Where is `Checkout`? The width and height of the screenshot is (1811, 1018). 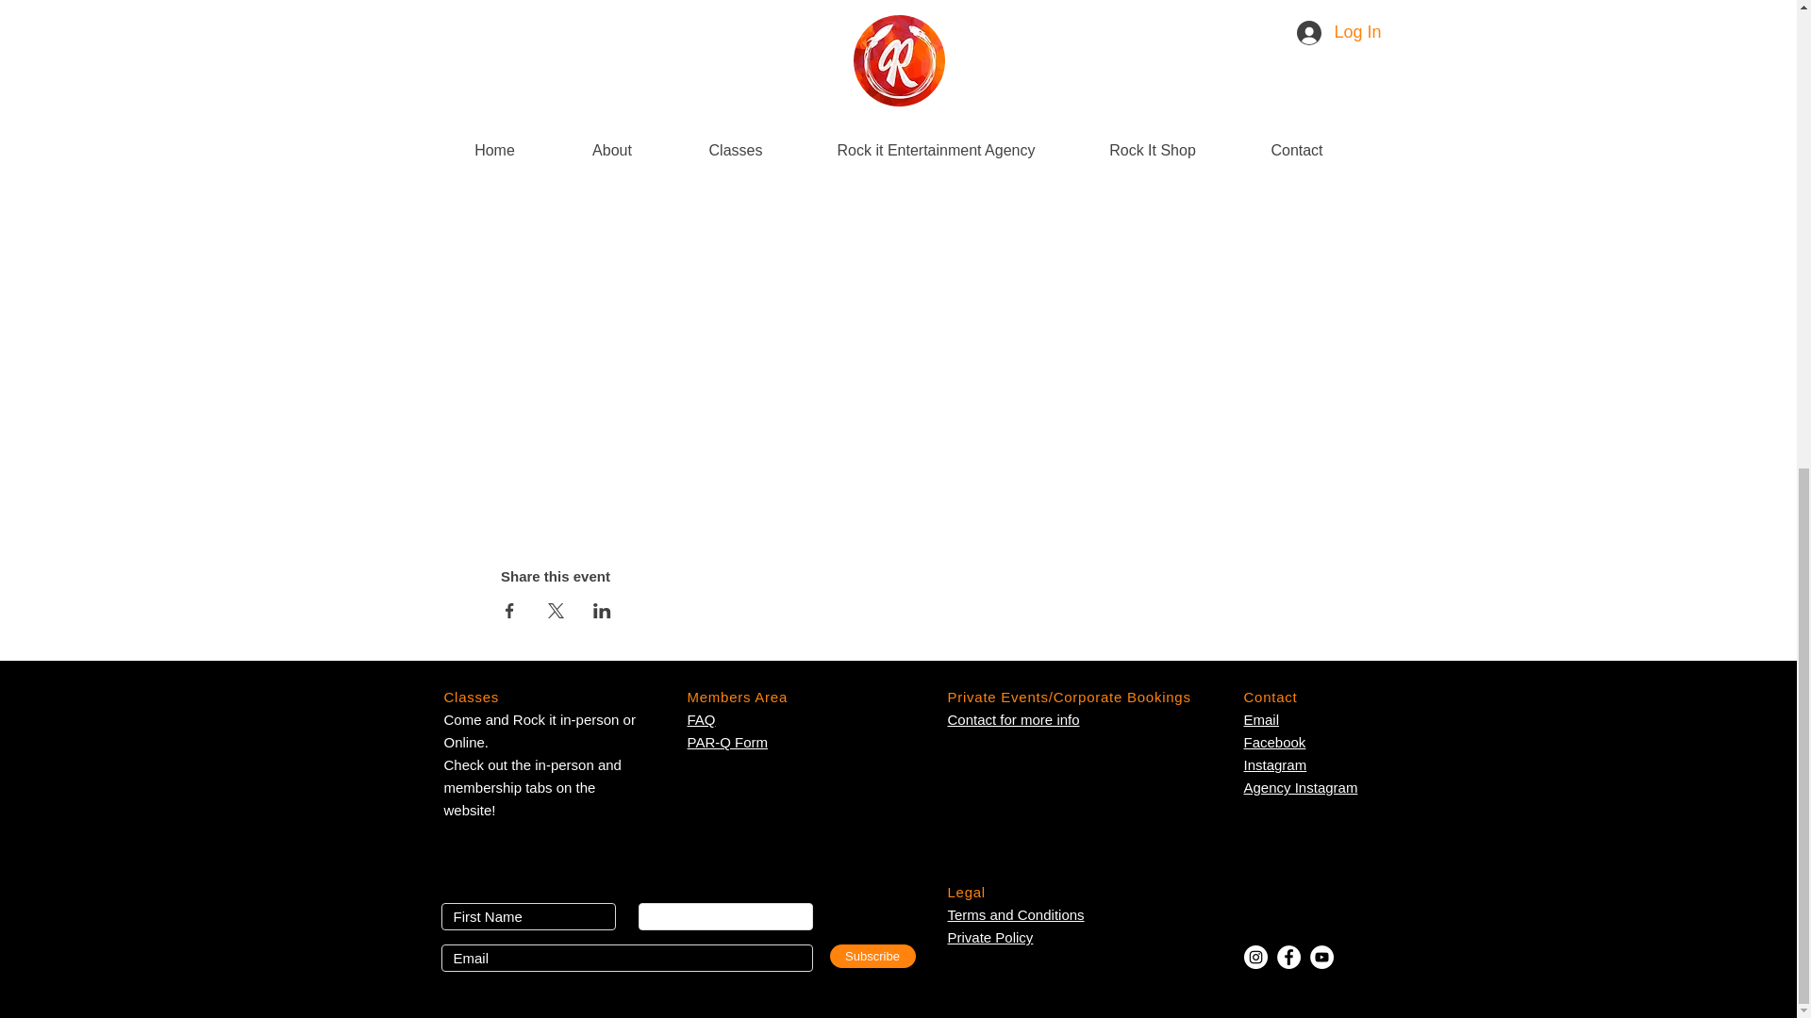 Checkout is located at coordinates (872, 956).